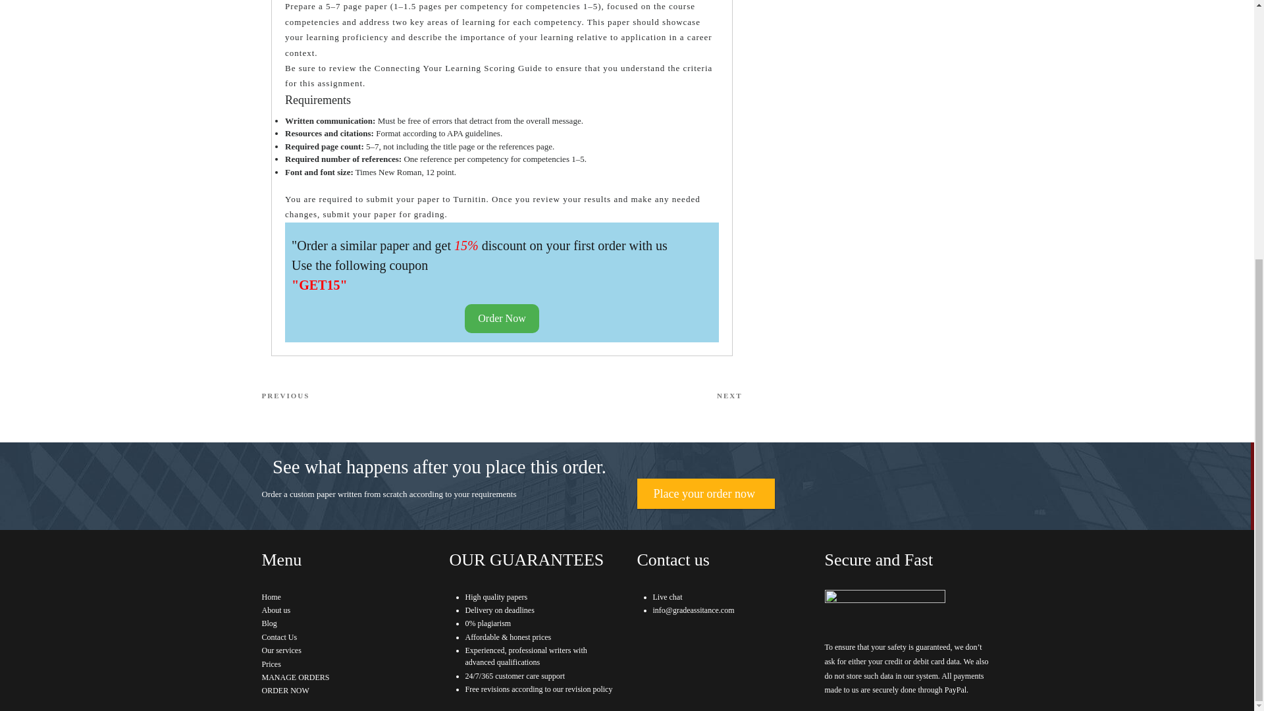 Image resolution: width=1264 pixels, height=711 pixels. What do you see at coordinates (271, 664) in the screenshot?
I see `Order Now` at bounding box center [271, 664].